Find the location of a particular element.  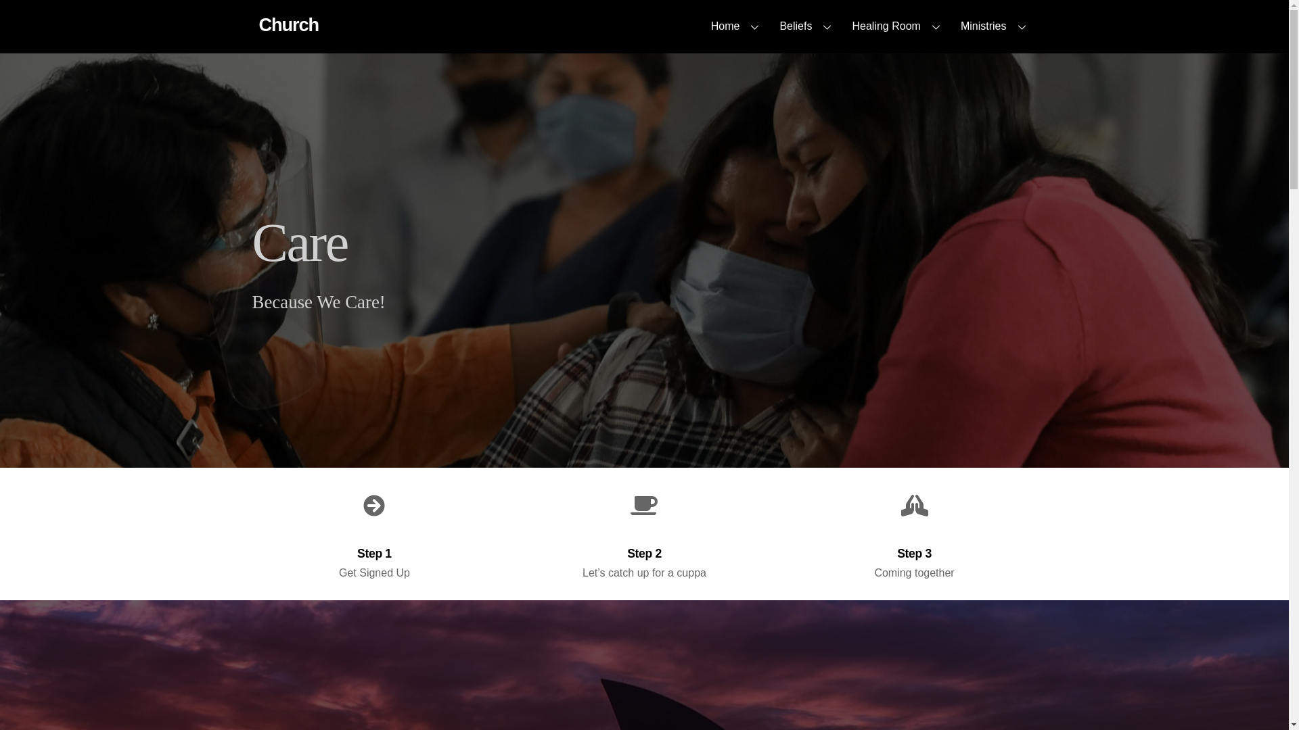

Church is located at coordinates (644, 26).